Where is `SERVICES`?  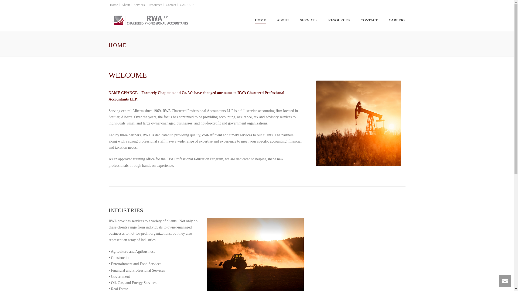
SERVICES is located at coordinates (309, 20).